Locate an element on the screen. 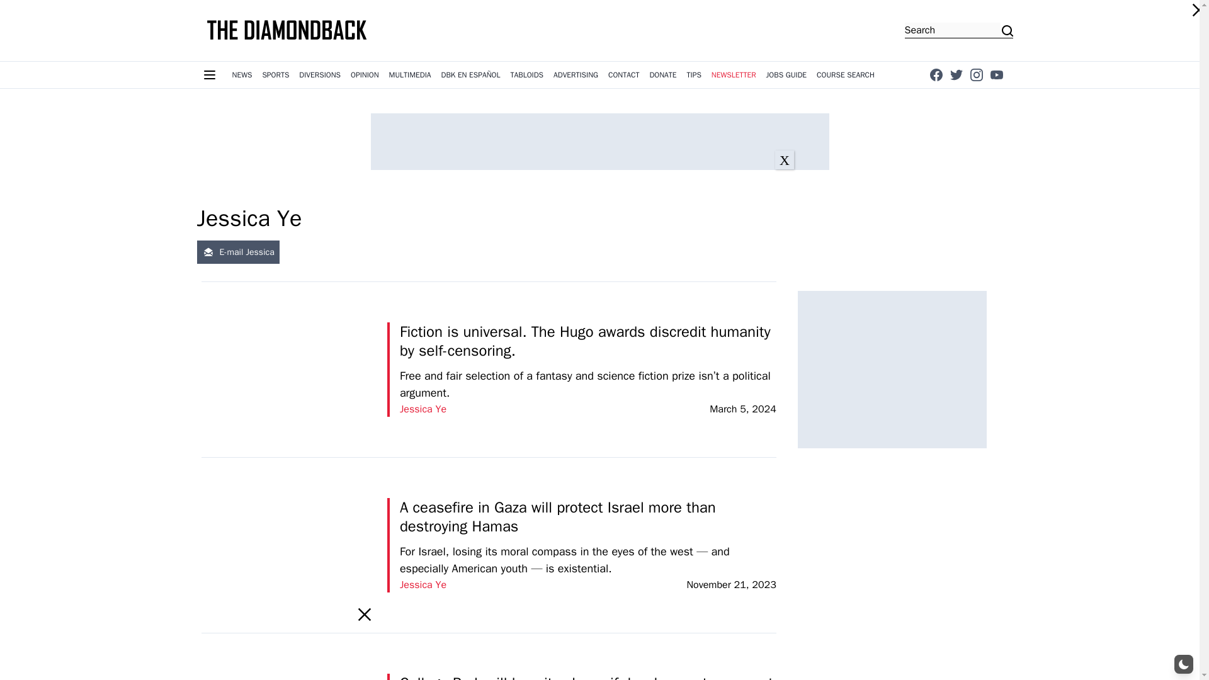 This screenshot has width=1209, height=680. Sports is located at coordinates (275, 75).